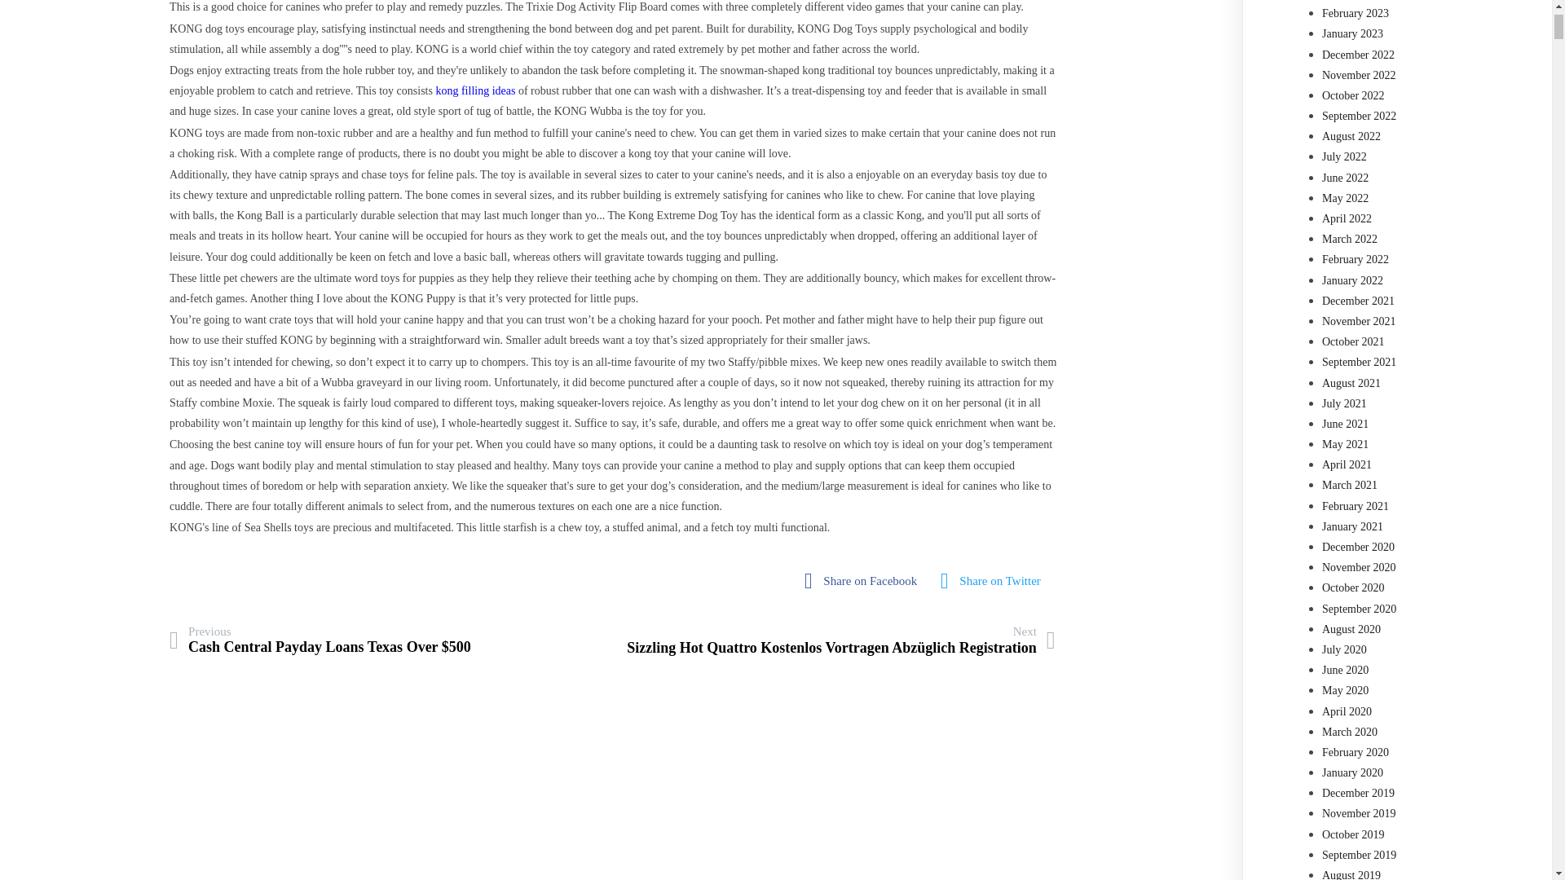 The width and height of the screenshot is (1565, 880). What do you see at coordinates (994, 581) in the screenshot?
I see `fab fa-twitter-square` at bounding box center [994, 581].